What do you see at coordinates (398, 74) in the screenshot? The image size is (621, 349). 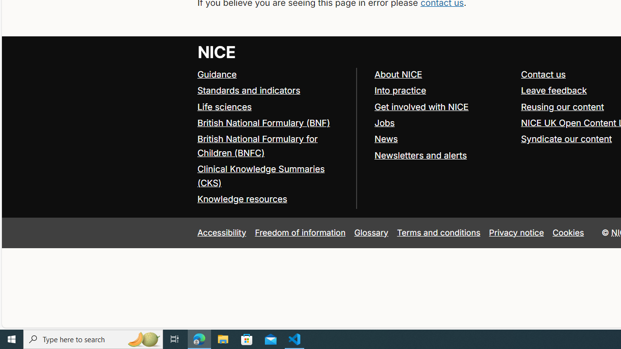 I see `About NICE` at bounding box center [398, 74].